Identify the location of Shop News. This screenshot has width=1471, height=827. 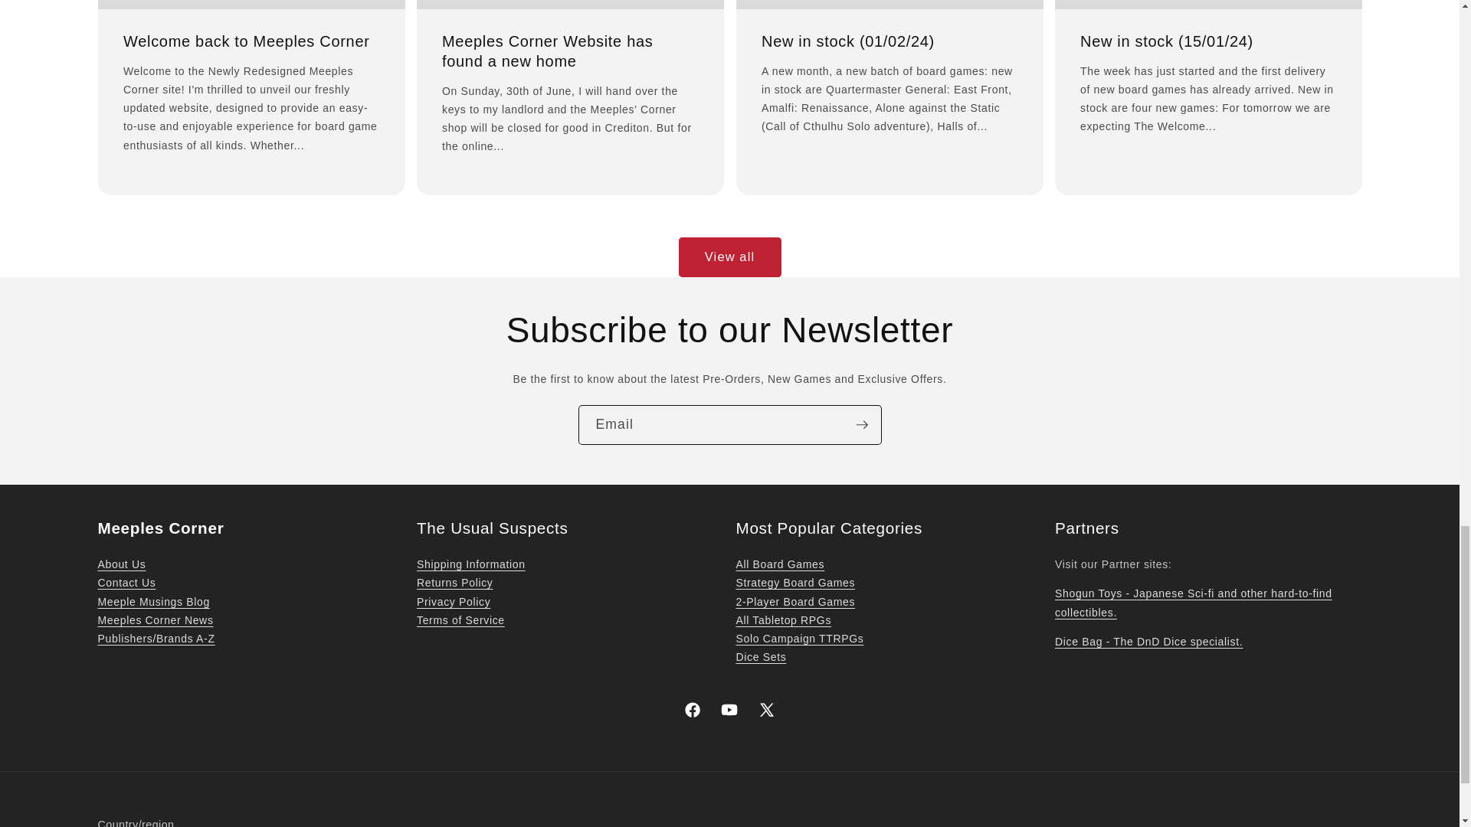
(156, 620).